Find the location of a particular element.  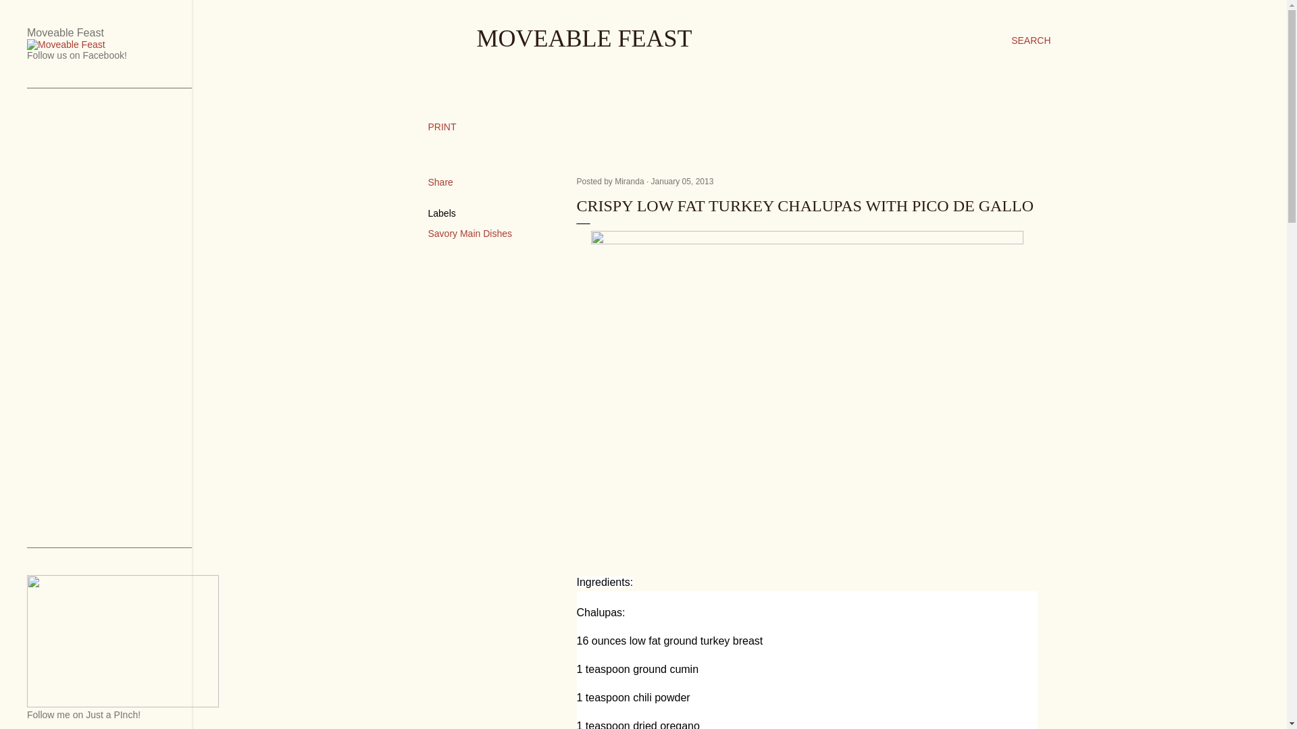

author profile is located at coordinates (630, 182).